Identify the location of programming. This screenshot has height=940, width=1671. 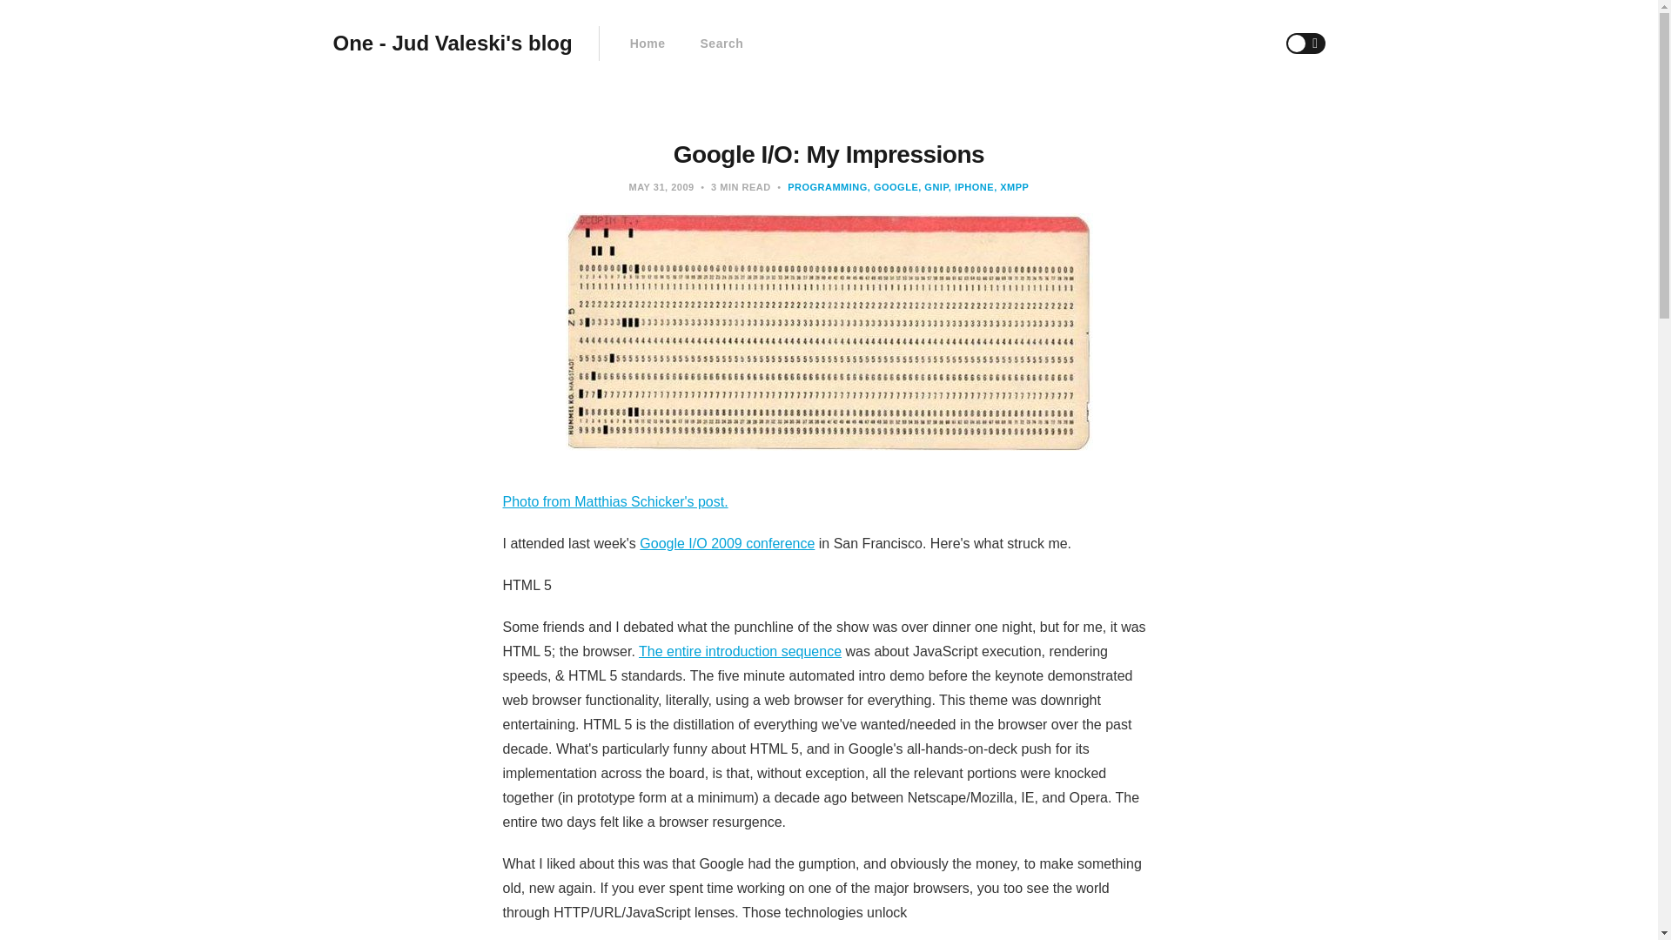
(827, 187).